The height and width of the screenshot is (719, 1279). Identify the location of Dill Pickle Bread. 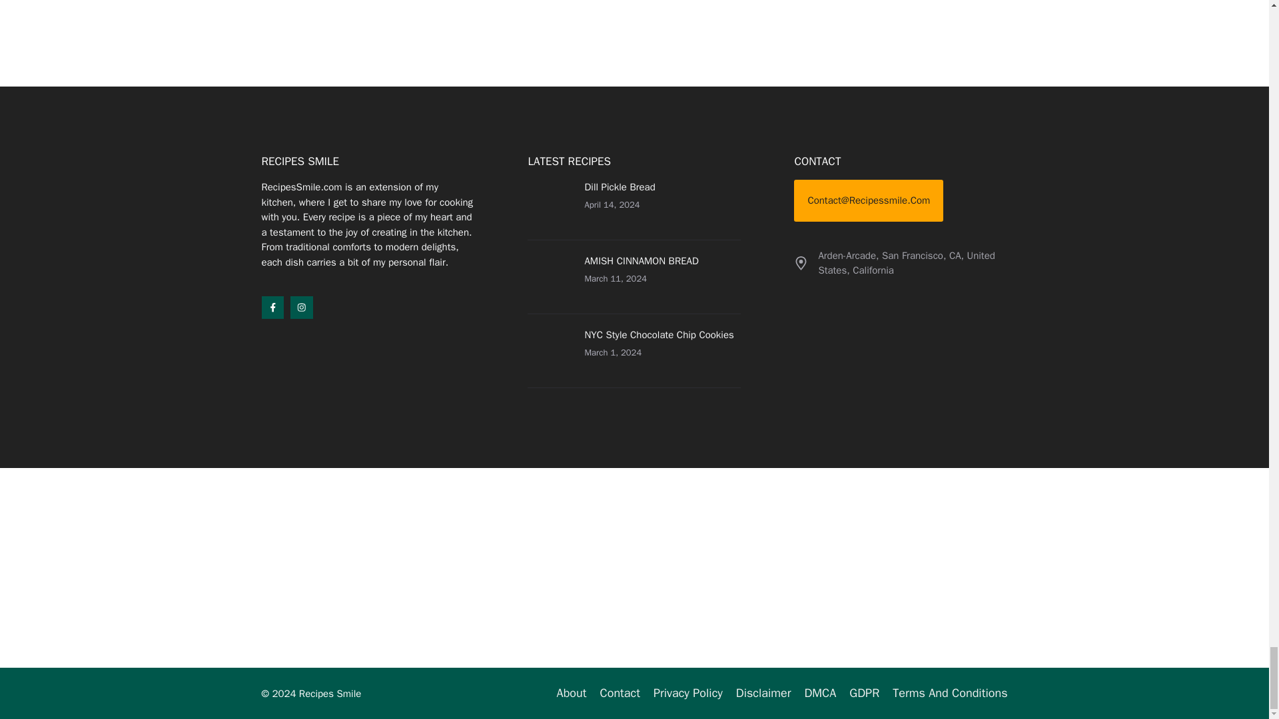
(620, 187).